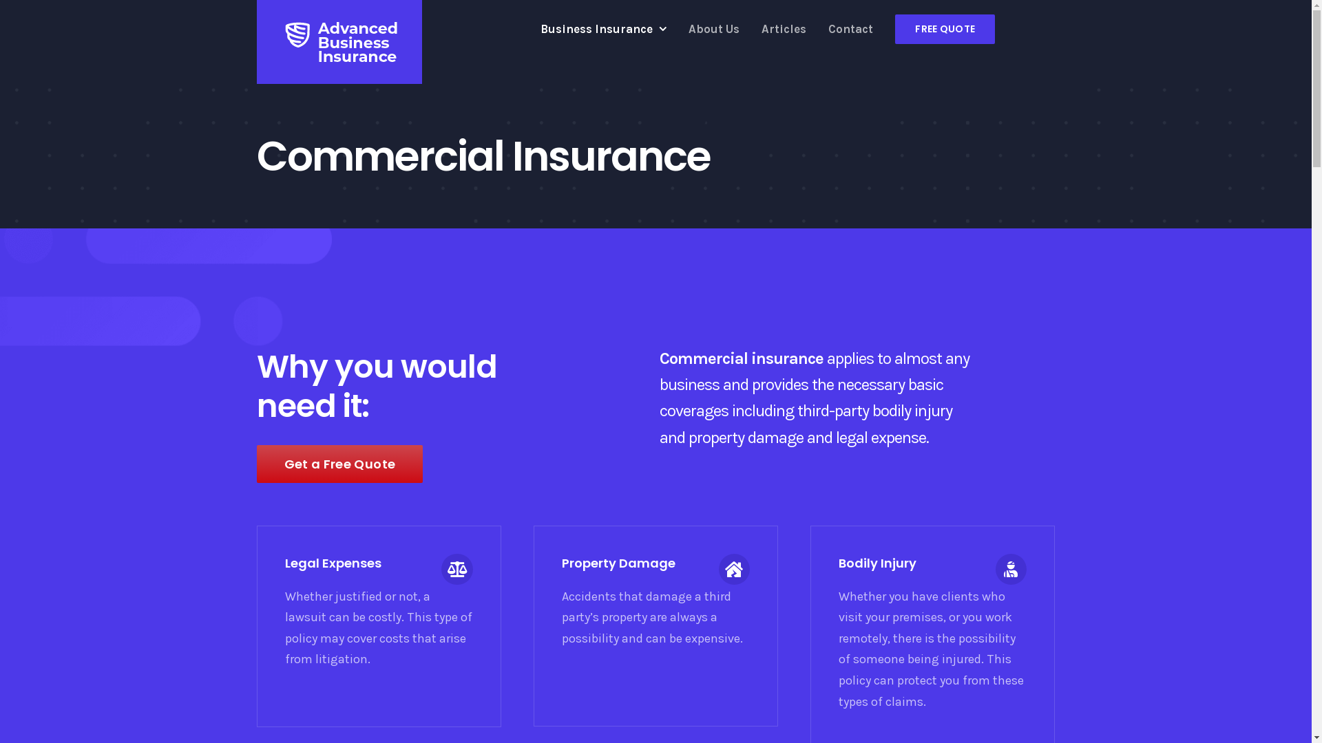  What do you see at coordinates (714, 29) in the screenshot?
I see `About Us` at bounding box center [714, 29].